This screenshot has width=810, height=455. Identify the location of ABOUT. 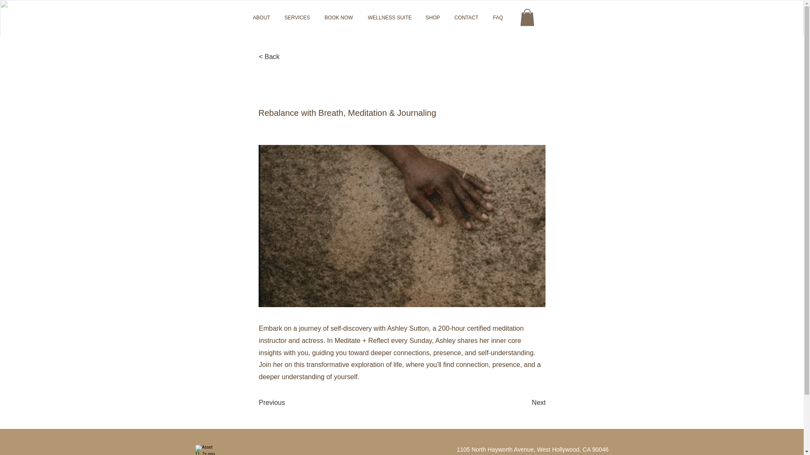
(262, 18).